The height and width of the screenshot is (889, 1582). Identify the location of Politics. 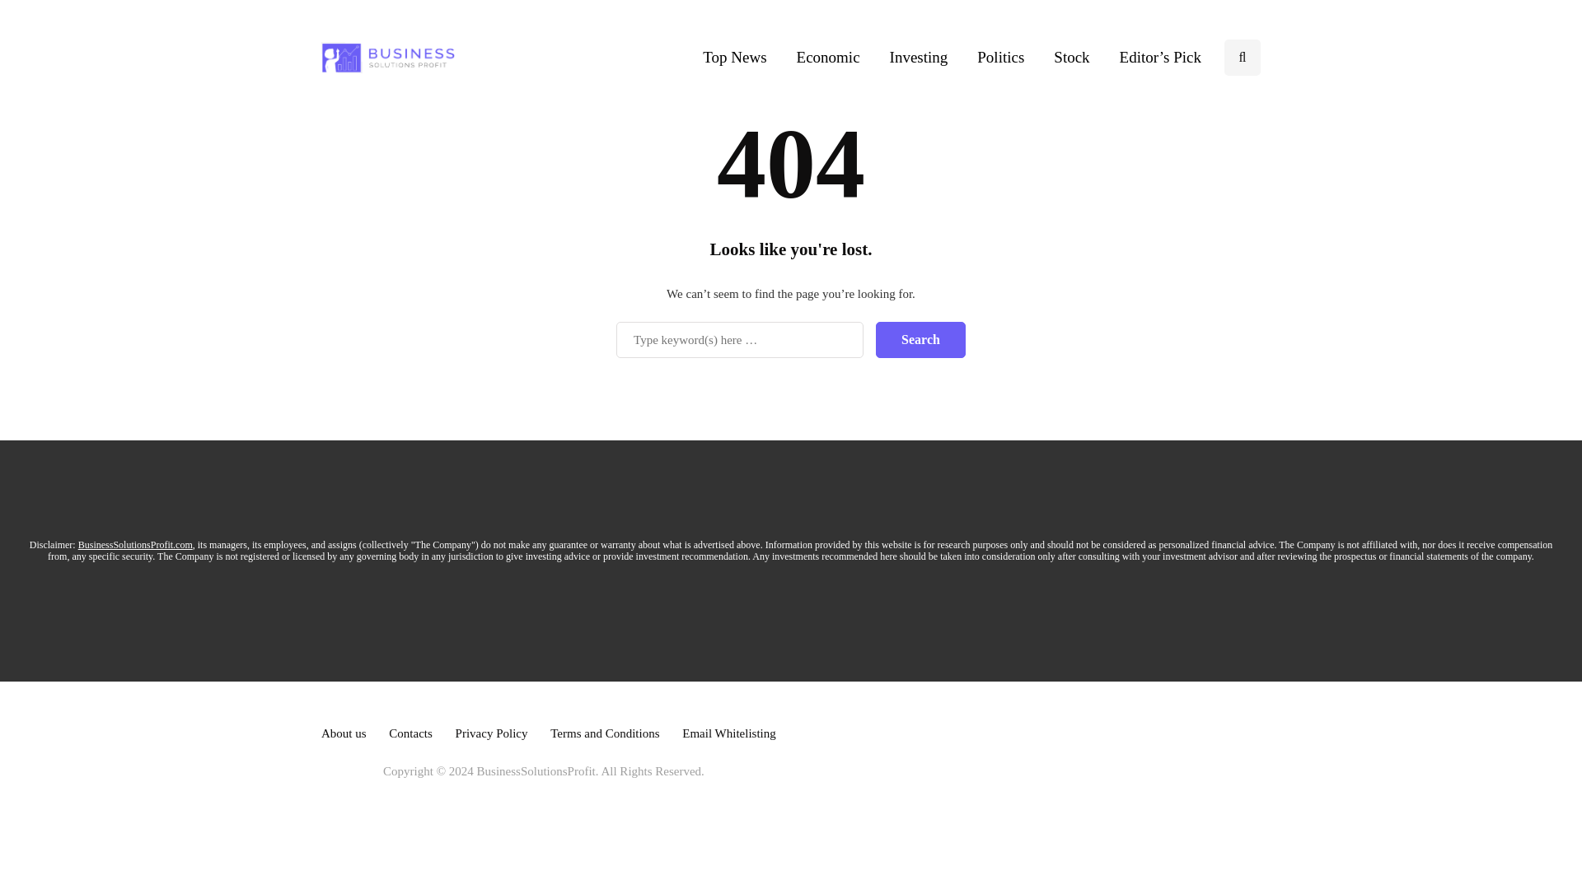
(1000, 57).